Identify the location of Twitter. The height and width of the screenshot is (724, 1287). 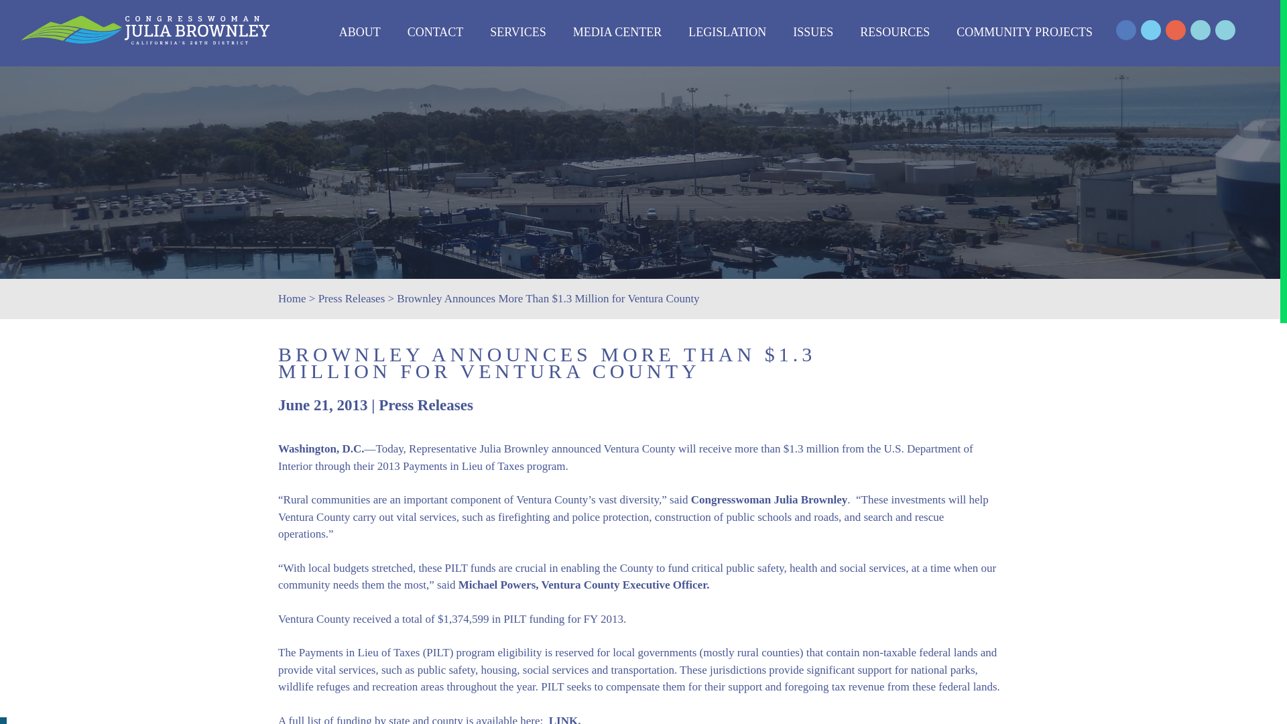
(1150, 30).